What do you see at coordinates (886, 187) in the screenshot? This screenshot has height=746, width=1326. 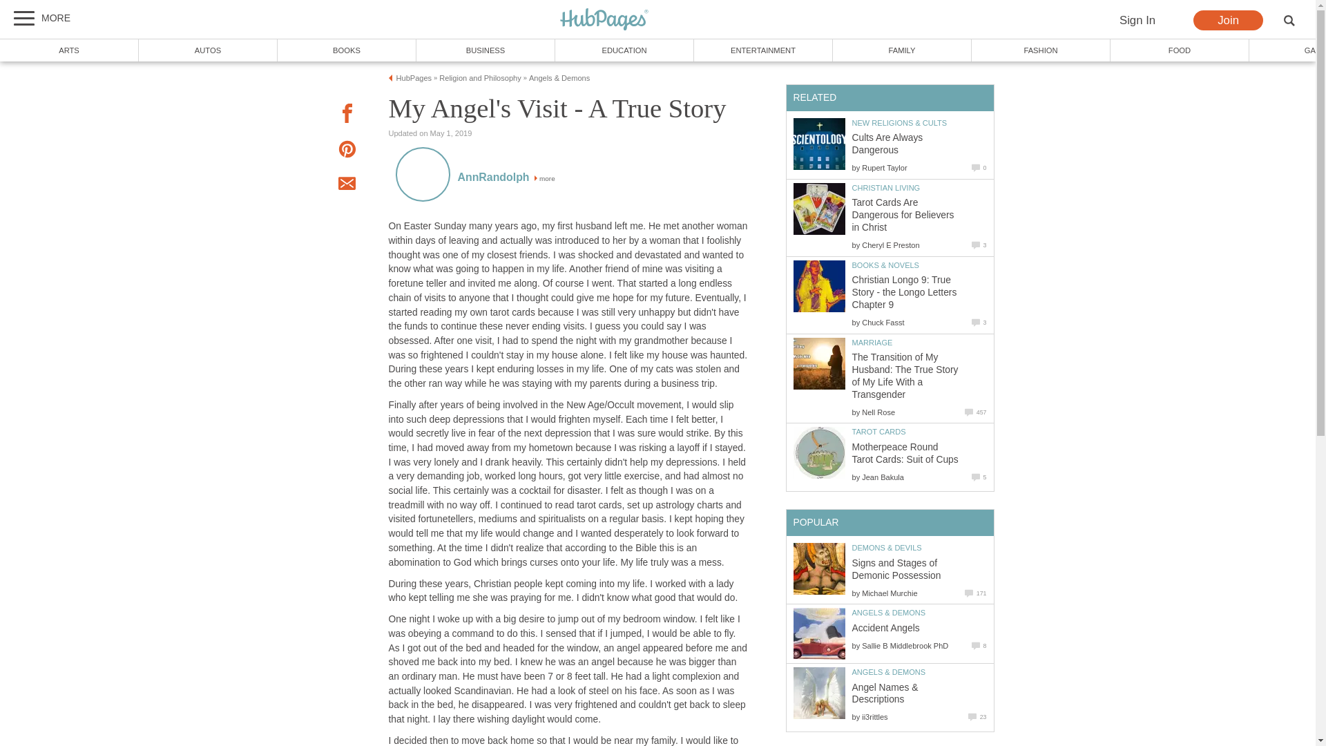 I see `CHRISTIAN LIVING` at bounding box center [886, 187].